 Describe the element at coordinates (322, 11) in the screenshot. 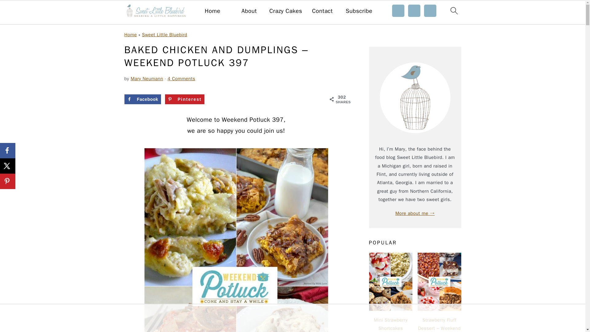

I see `Contact` at that location.